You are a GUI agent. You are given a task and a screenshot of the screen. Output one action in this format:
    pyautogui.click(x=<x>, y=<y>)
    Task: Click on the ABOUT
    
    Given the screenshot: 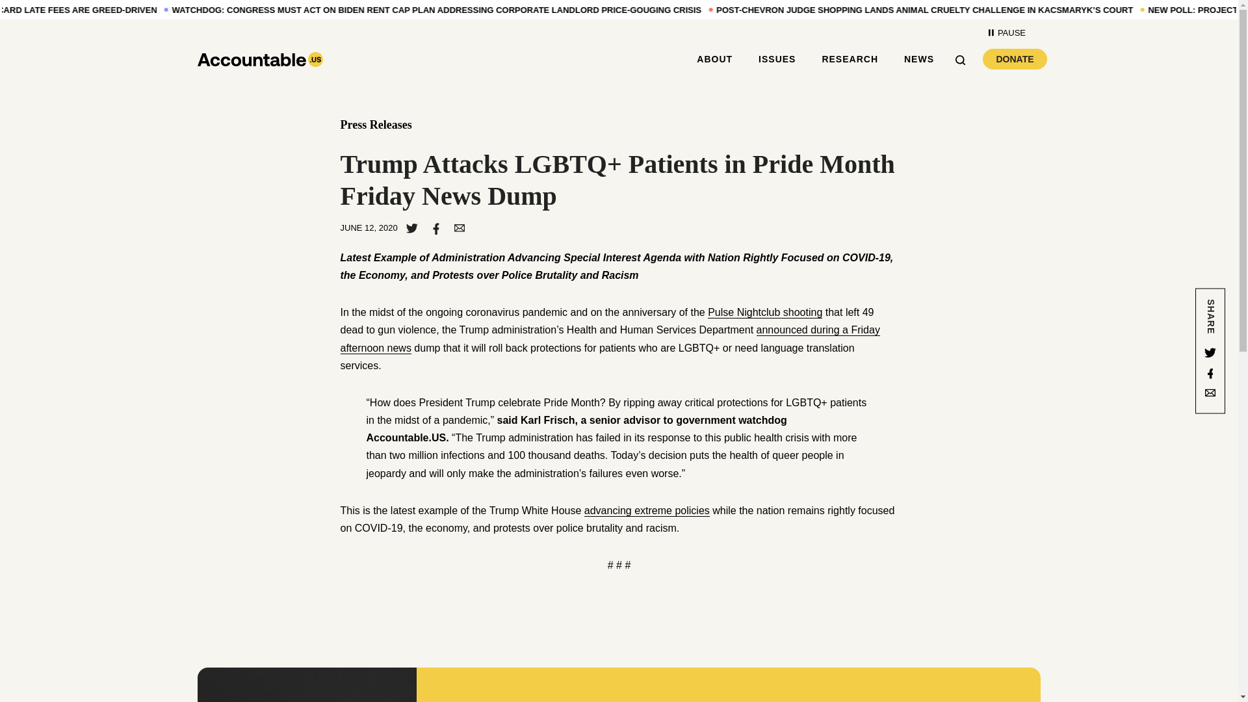 What is the action you would take?
    pyautogui.click(x=714, y=59)
    